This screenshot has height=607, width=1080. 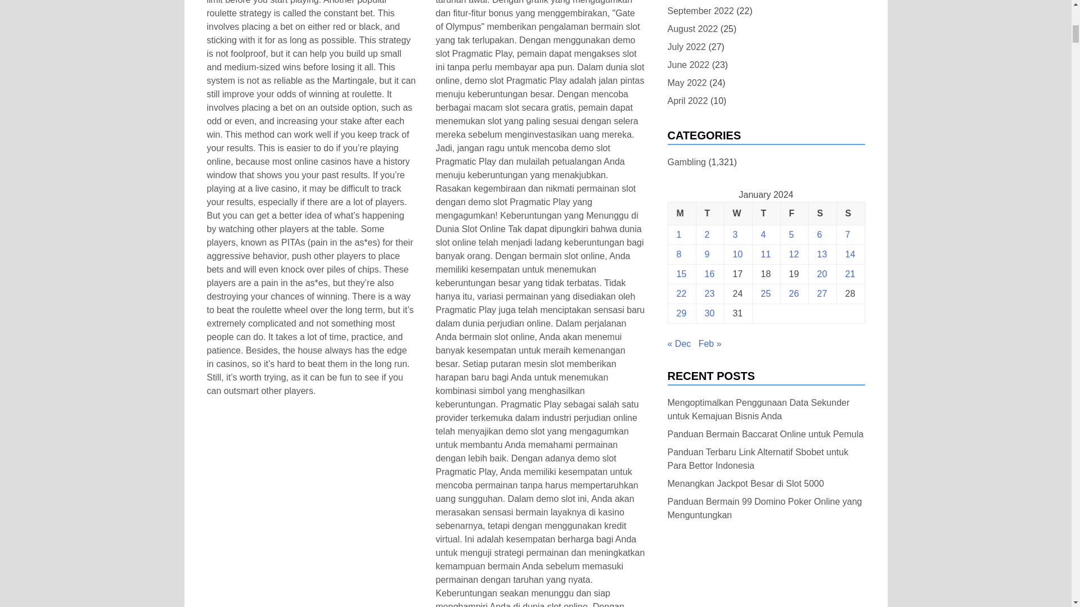 What do you see at coordinates (822, 214) in the screenshot?
I see `Saturday` at bounding box center [822, 214].